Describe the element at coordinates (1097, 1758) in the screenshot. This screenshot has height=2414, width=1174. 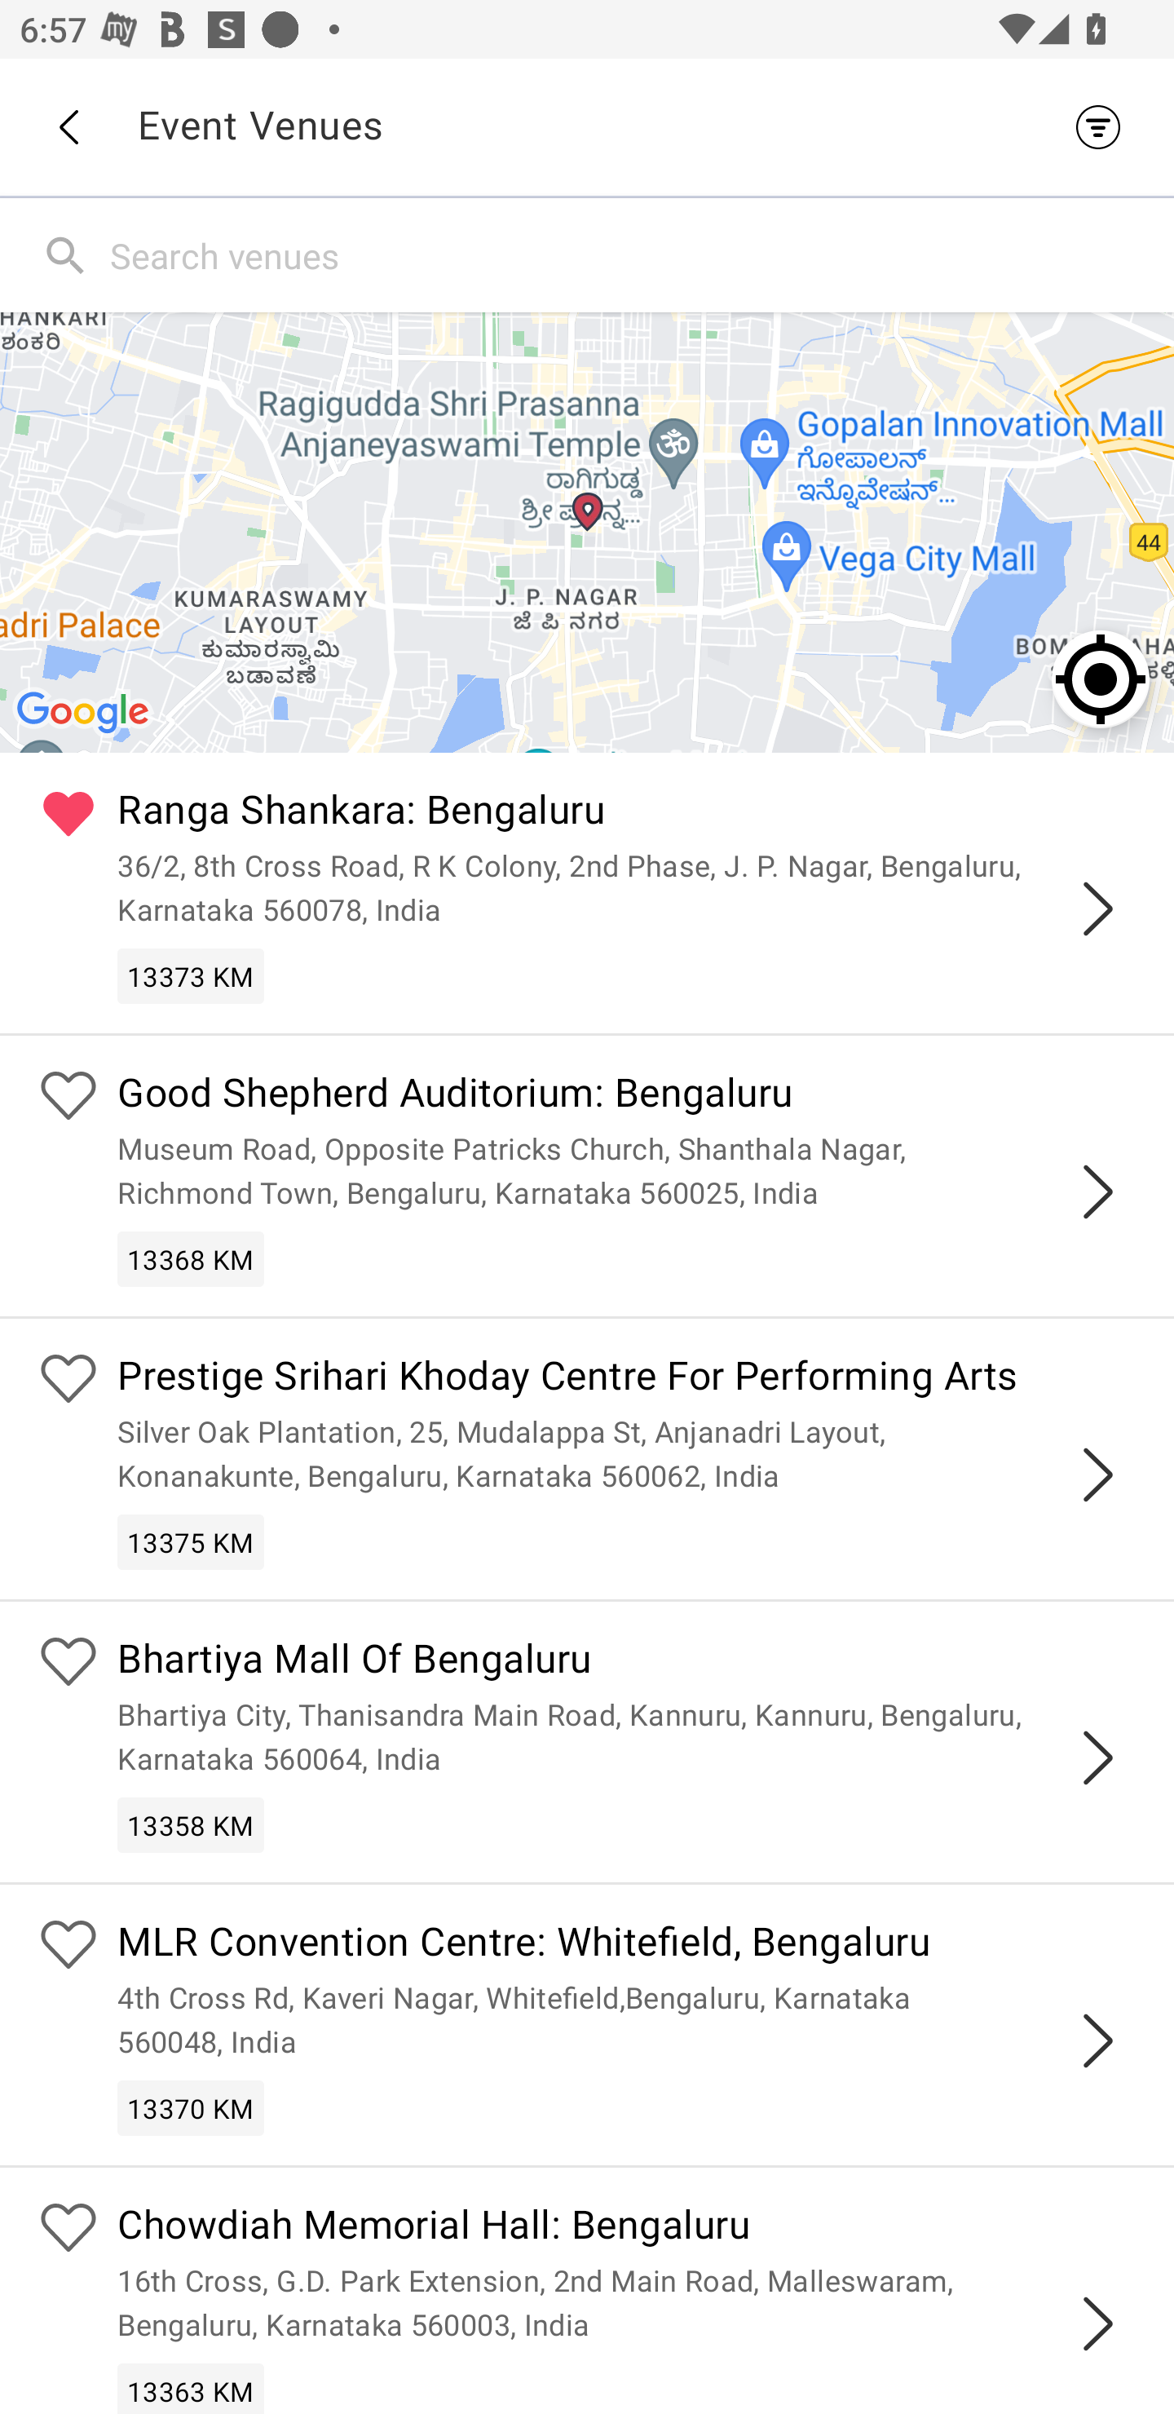
I see `` at that location.